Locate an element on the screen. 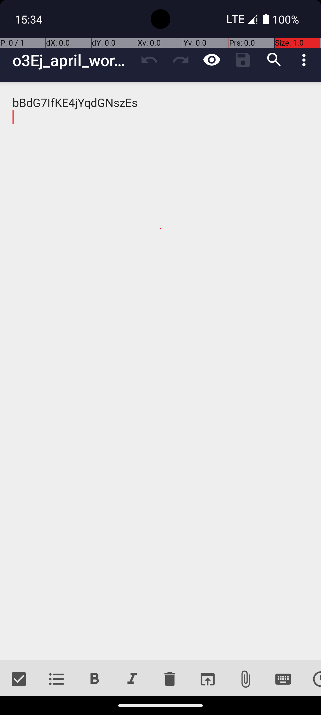  o3Ej_april_workout_routine is located at coordinates (73, 60).